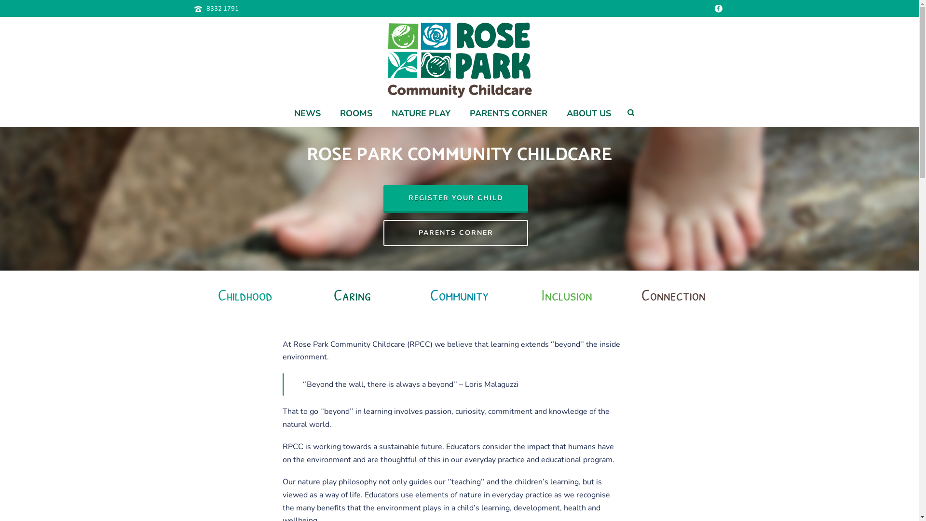 The height and width of the screenshot is (521, 926). Describe the element at coordinates (356, 114) in the screenshot. I see `ROOMS` at that location.